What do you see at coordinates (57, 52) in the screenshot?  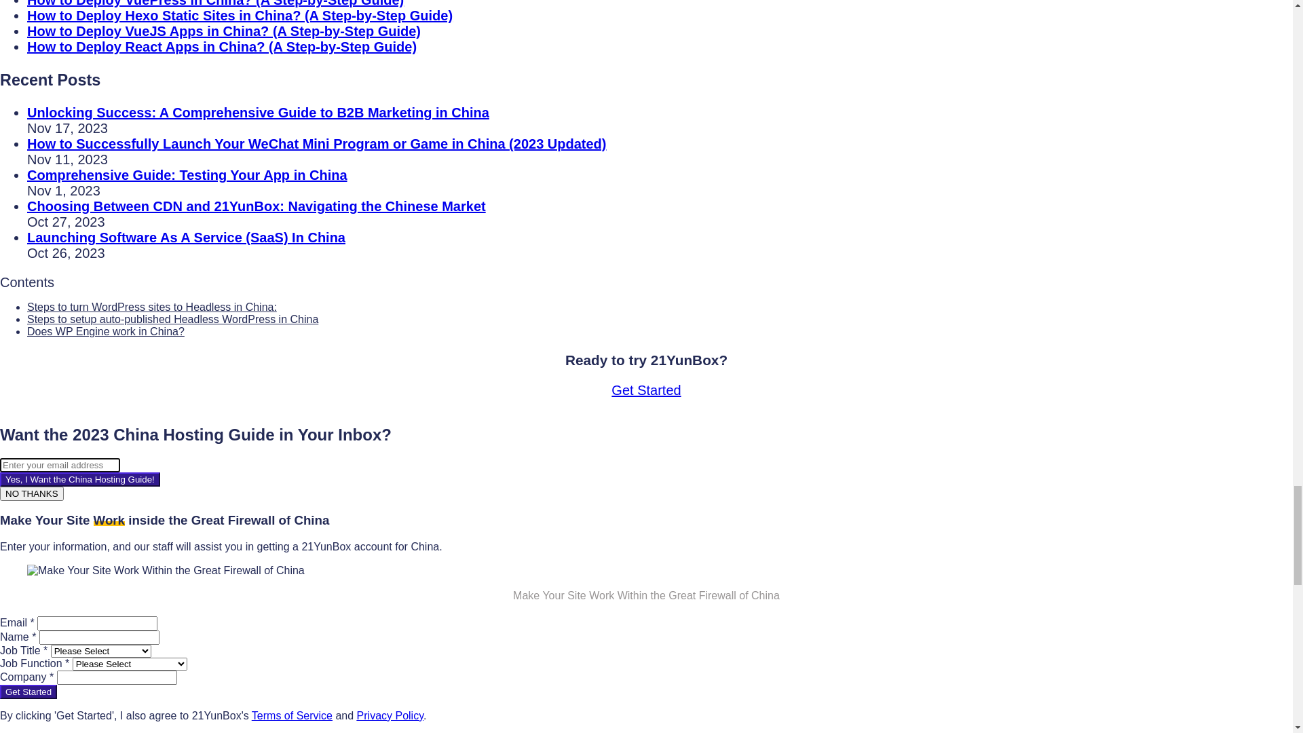 I see `Our Services` at bounding box center [57, 52].